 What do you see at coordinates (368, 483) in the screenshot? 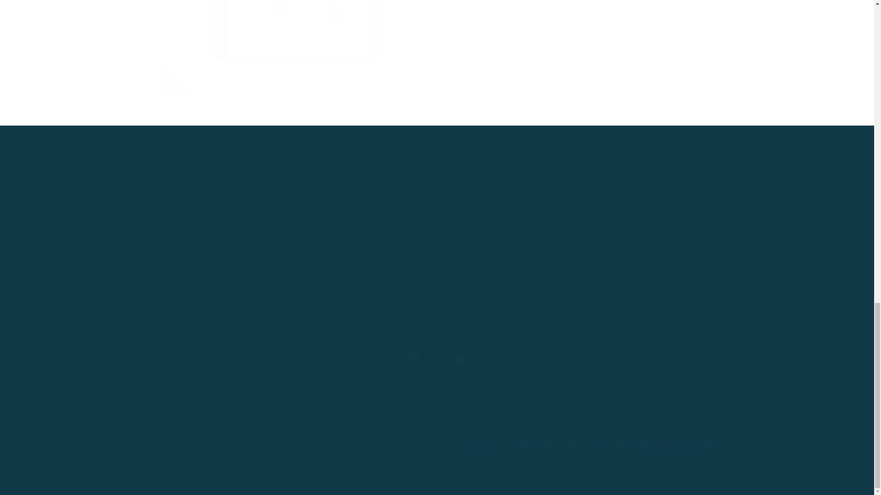
I see `Browse my online shop` at bounding box center [368, 483].